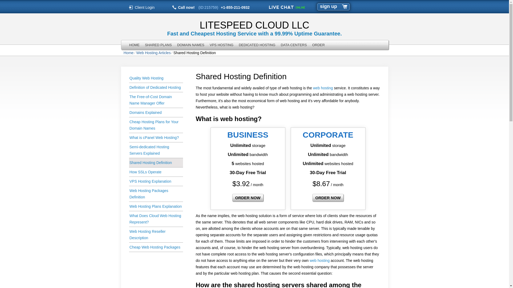 The height and width of the screenshot is (288, 513). I want to click on What is cPanel Web Hosting?, so click(156, 138).